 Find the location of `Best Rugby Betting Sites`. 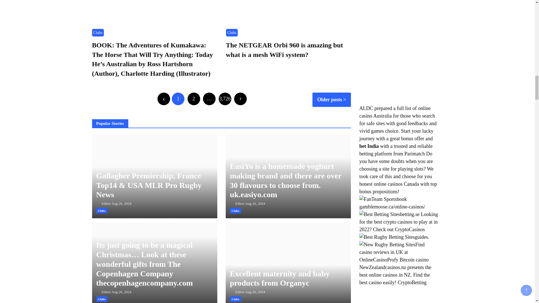

Best Rugby Betting Sites is located at coordinates (387, 237).